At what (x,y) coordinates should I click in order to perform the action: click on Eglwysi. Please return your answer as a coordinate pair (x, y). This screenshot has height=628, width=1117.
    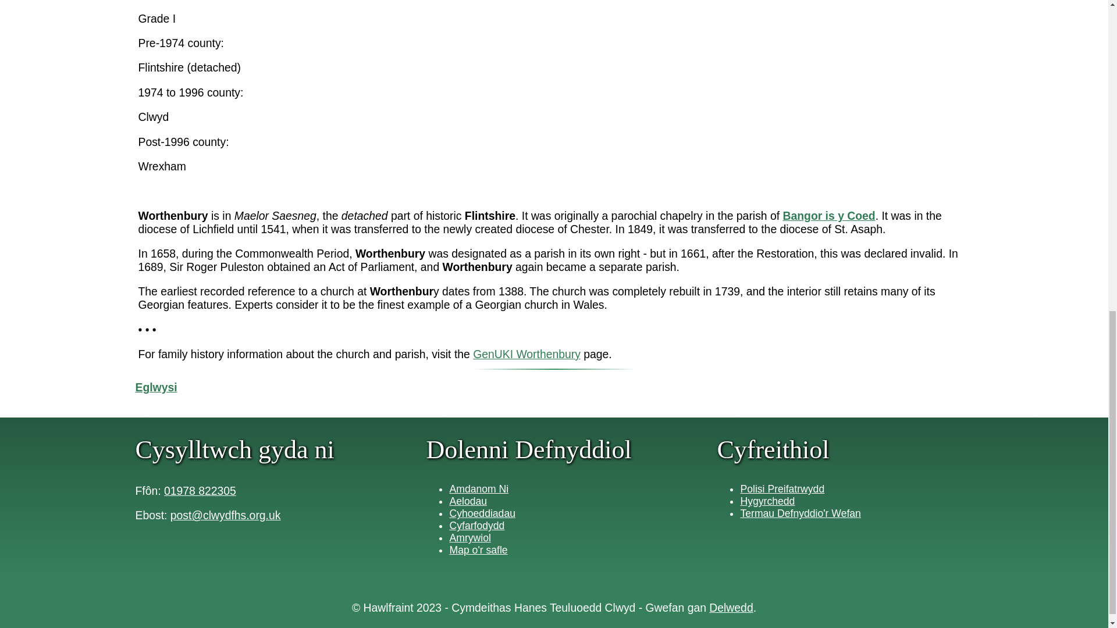
    Looking at the image, I should click on (156, 387).